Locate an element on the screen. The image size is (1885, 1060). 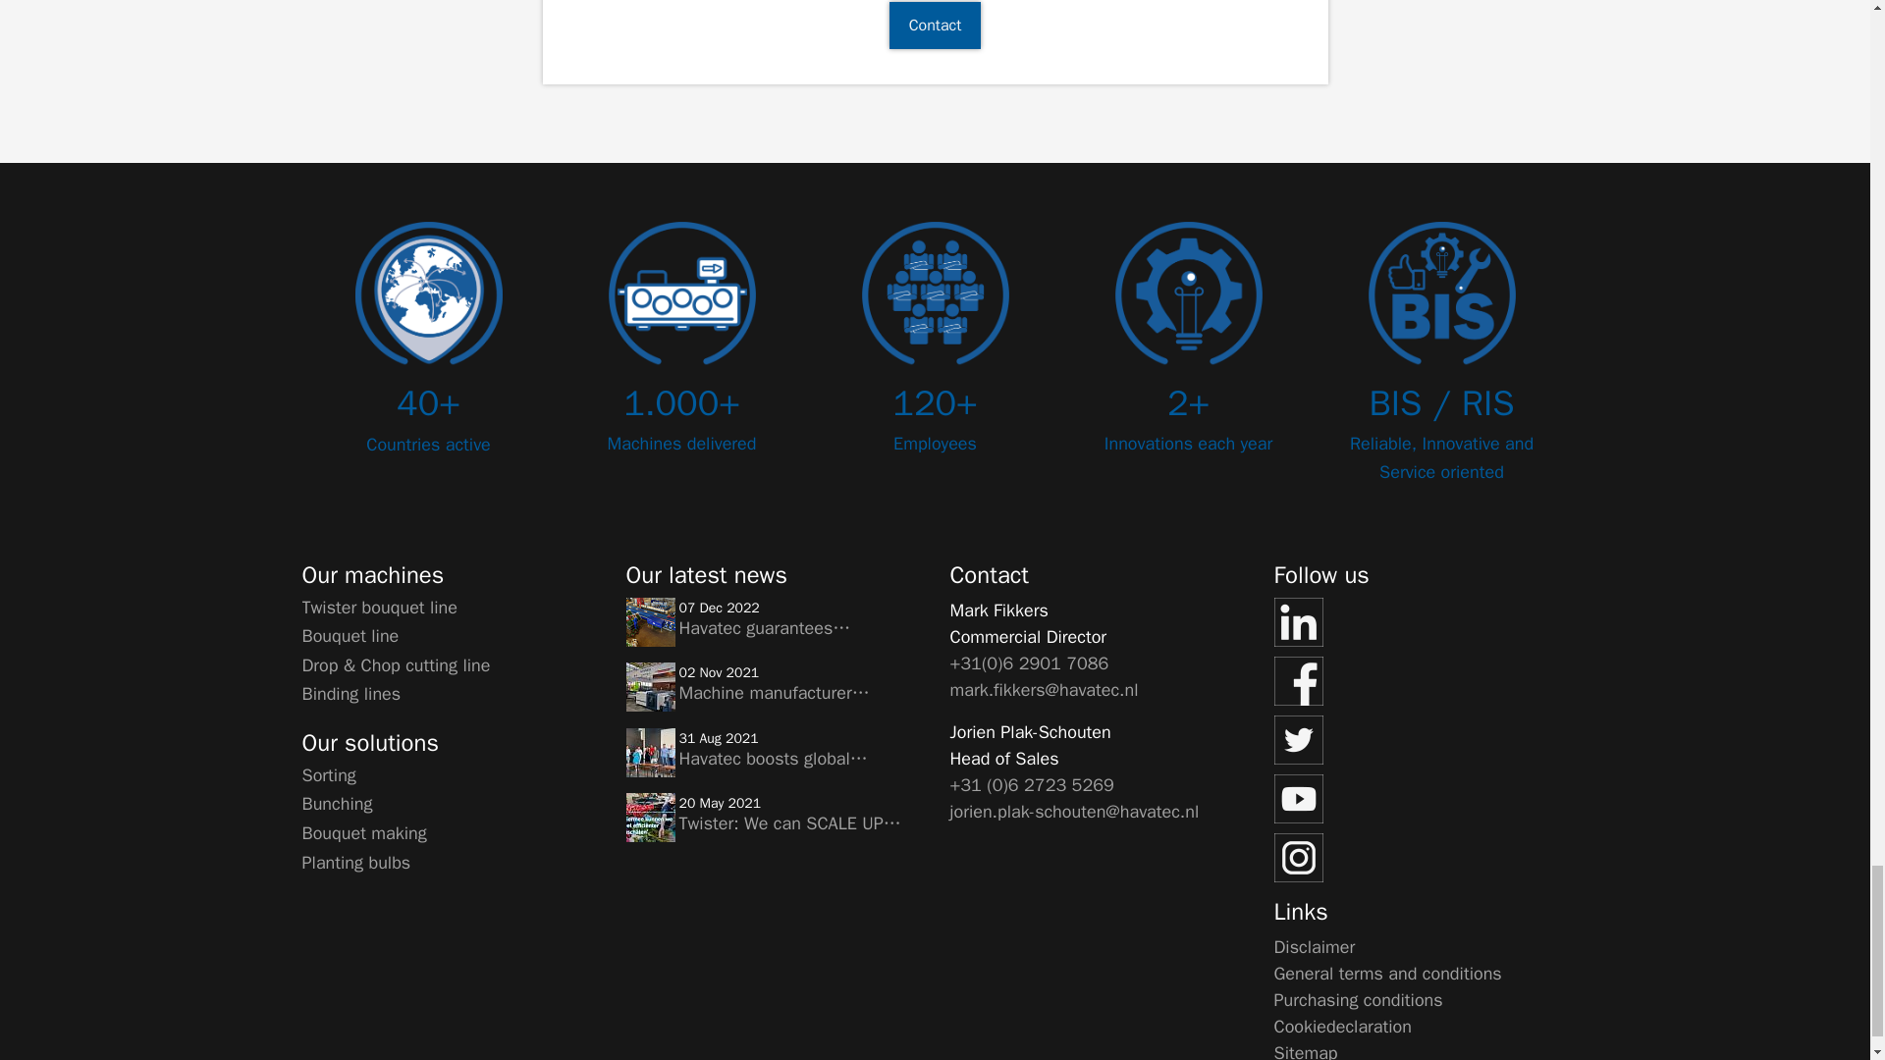
Twister bouquet line is located at coordinates (379, 607).